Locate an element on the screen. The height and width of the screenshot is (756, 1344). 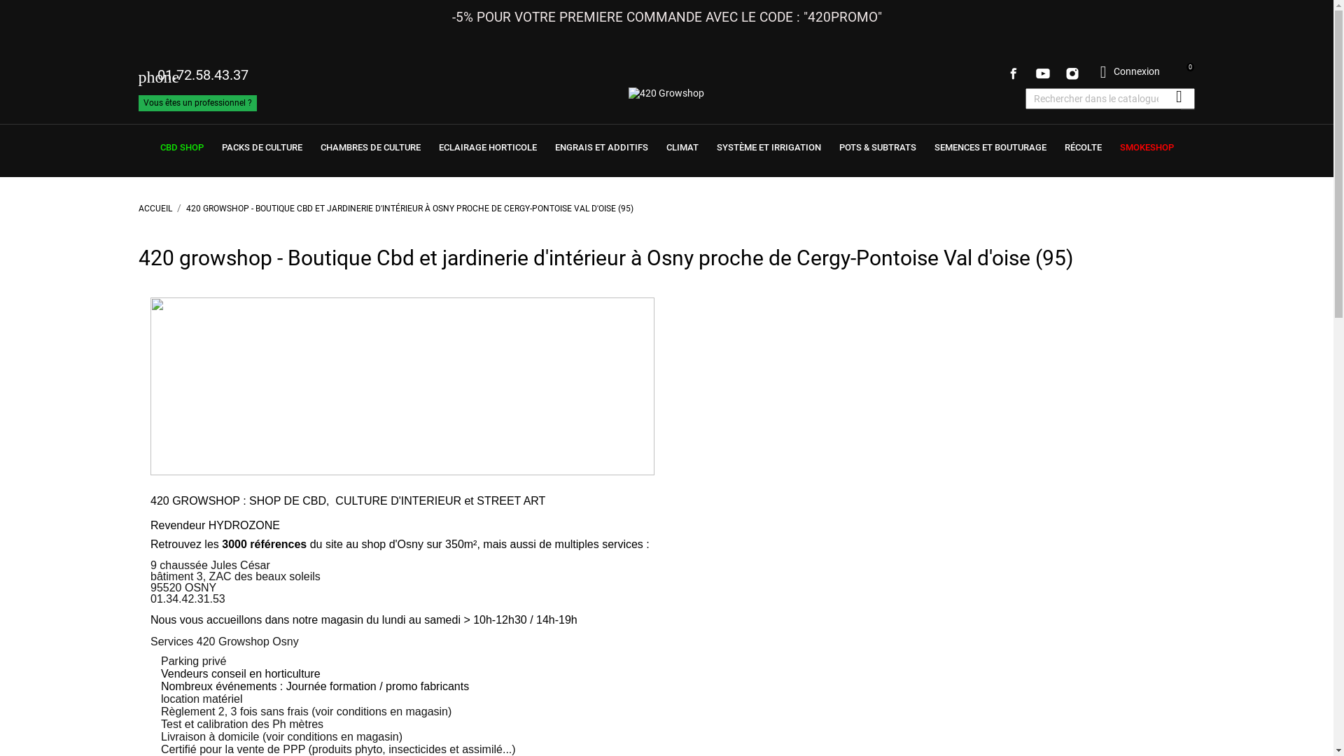
CHAMBRES DE CULTURE is located at coordinates (370, 147).